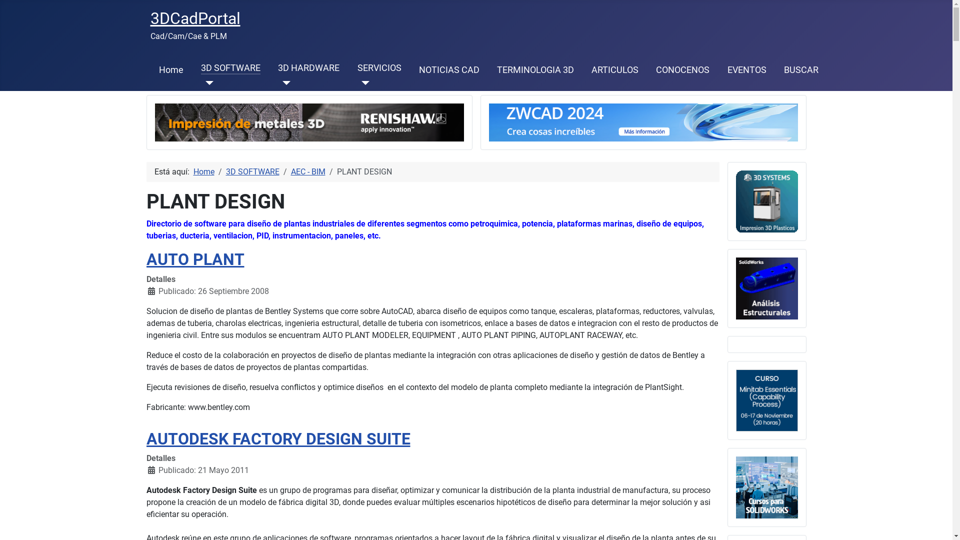 Image resolution: width=960 pixels, height=540 pixels. What do you see at coordinates (253, 172) in the screenshot?
I see `3D SOFTWARE` at bounding box center [253, 172].